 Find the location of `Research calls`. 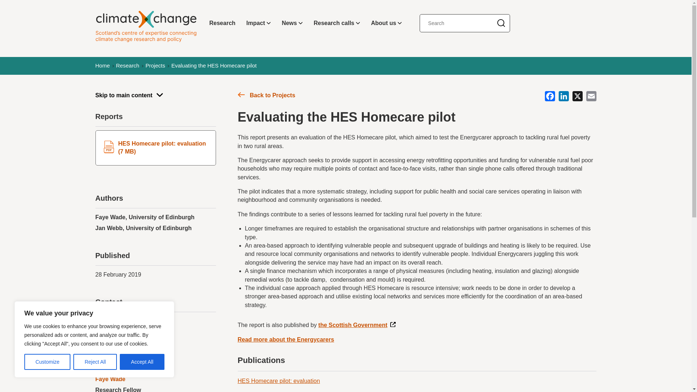

Research calls is located at coordinates (337, 23).